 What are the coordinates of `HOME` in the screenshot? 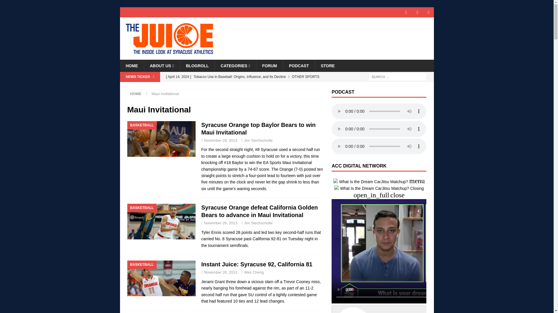 It's located at (136, 94).